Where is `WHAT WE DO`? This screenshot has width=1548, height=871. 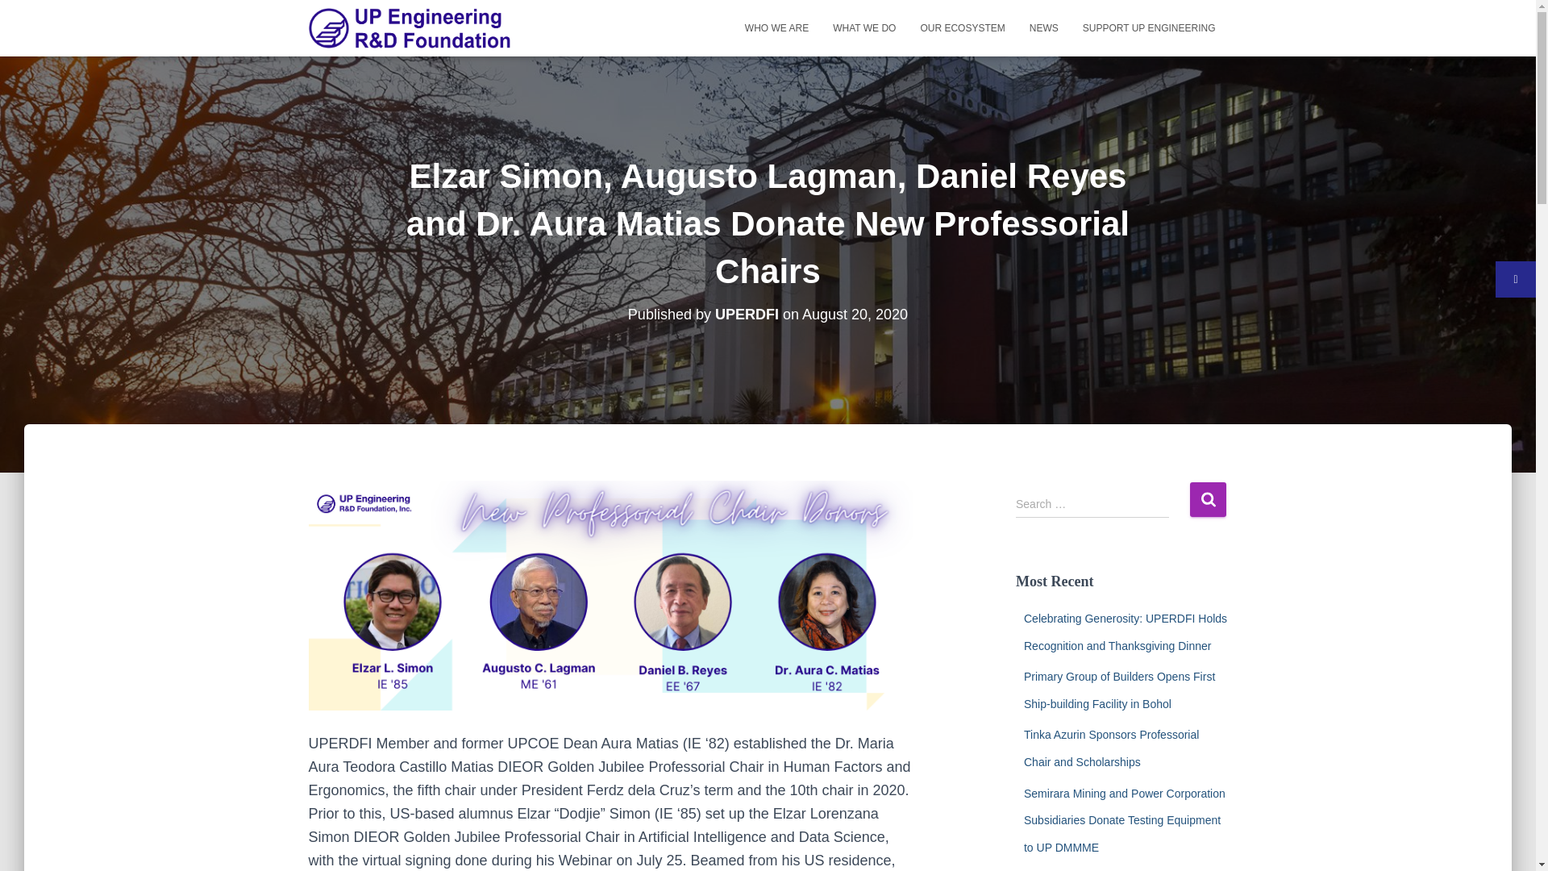
WHAT WE DO is located at coordinates (863, 27).